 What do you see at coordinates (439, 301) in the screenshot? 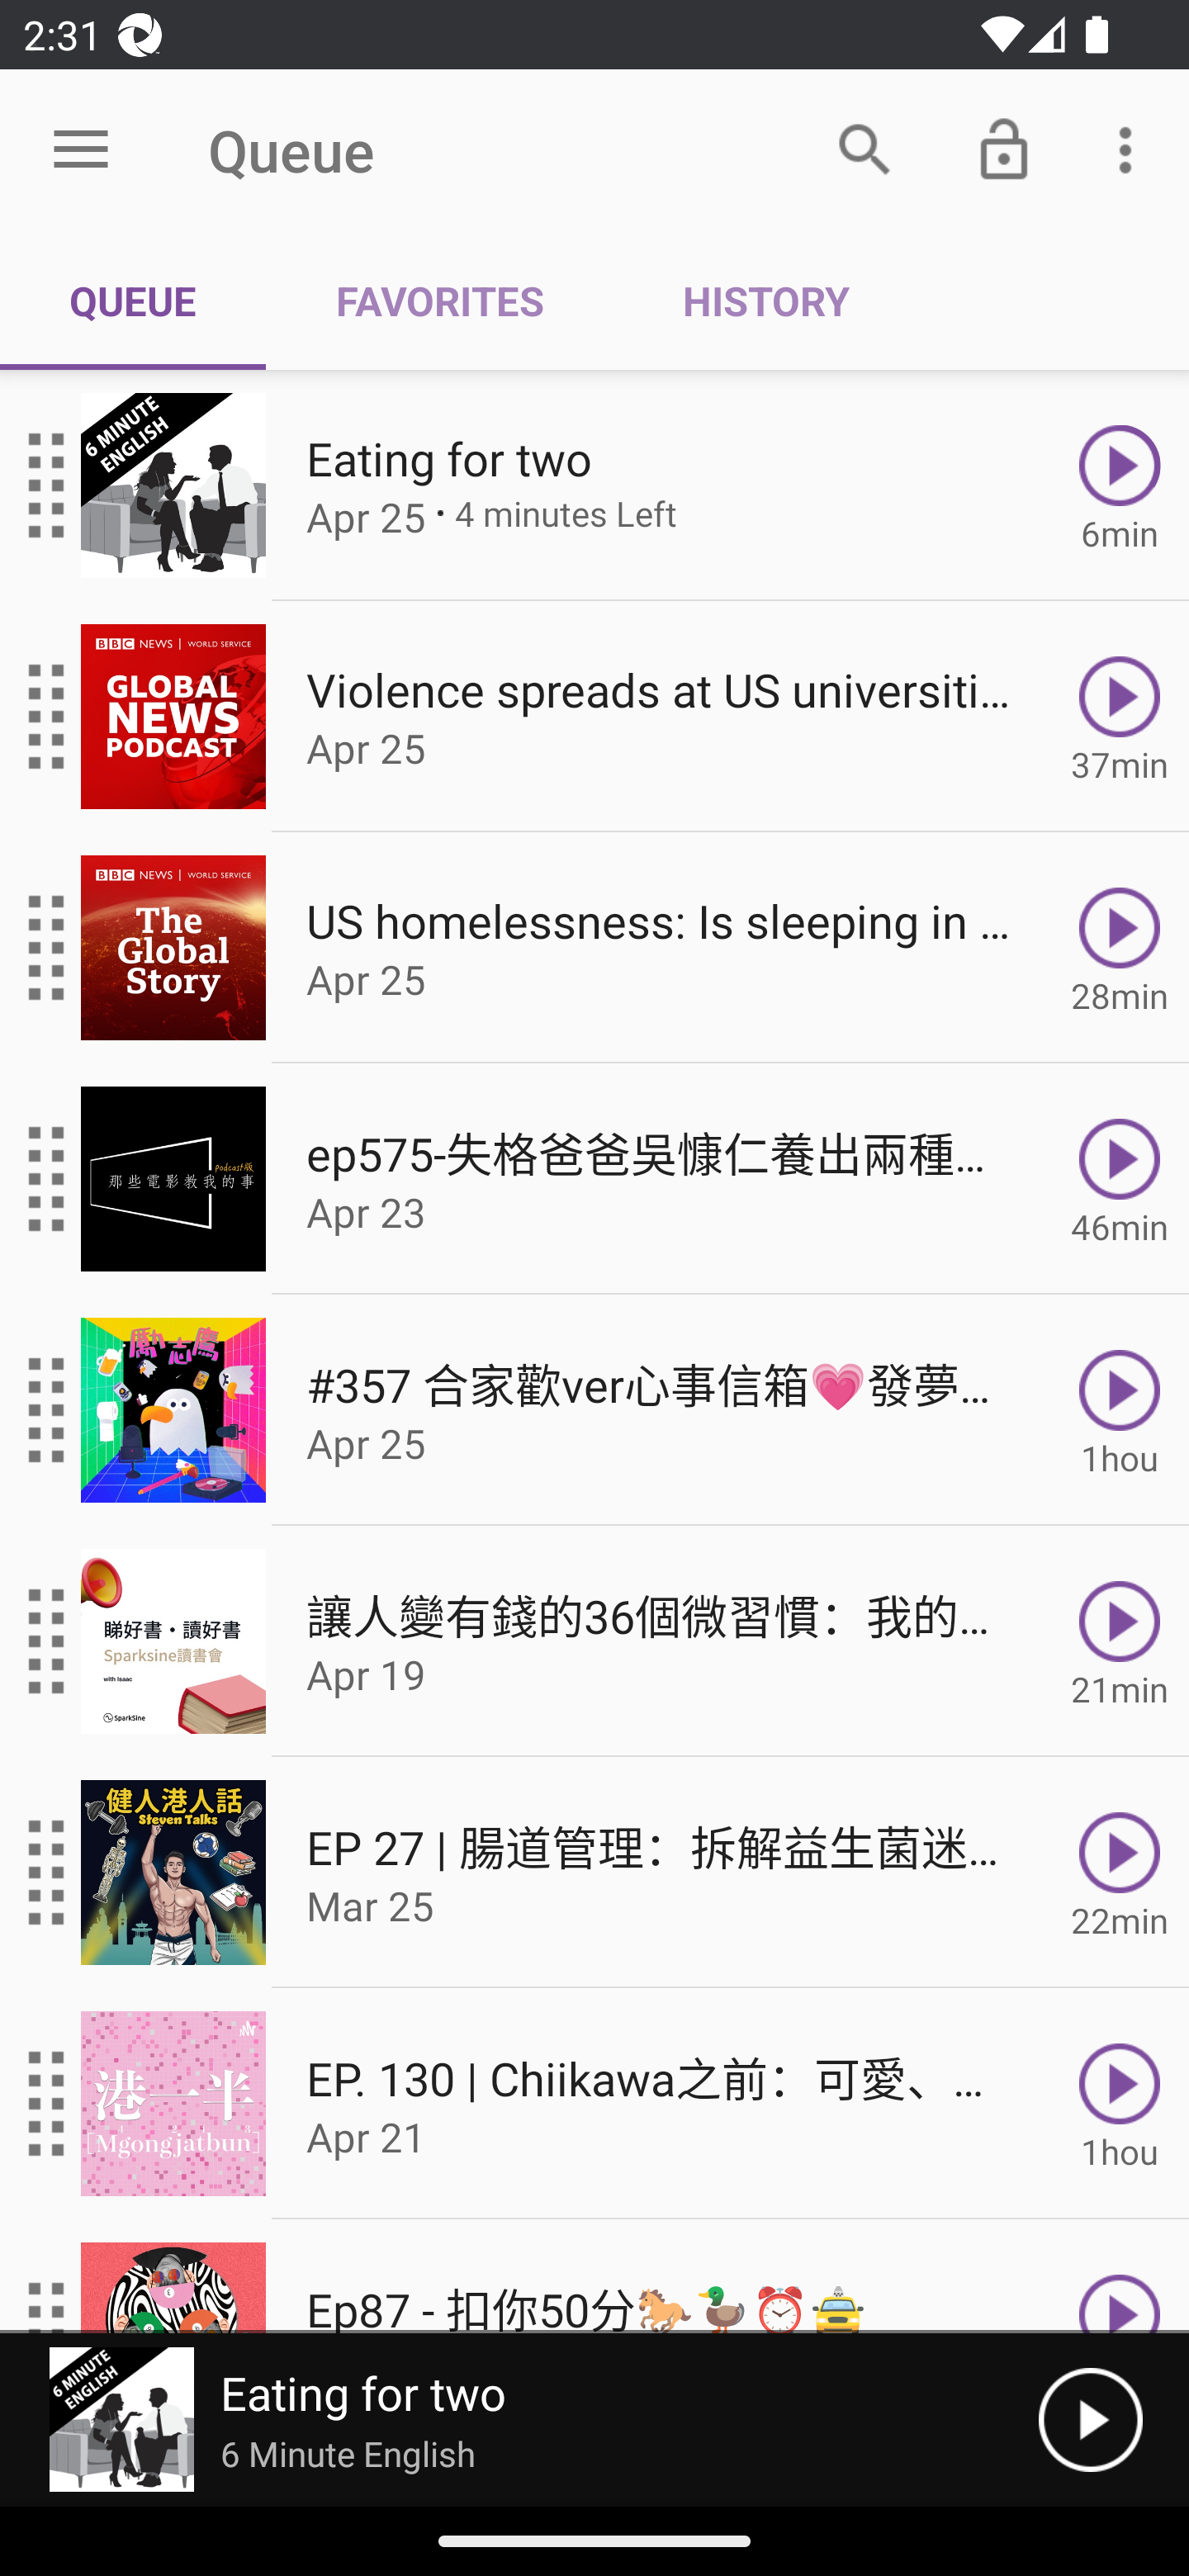
I see `FAVORITES` at bounding box center [439, 301].